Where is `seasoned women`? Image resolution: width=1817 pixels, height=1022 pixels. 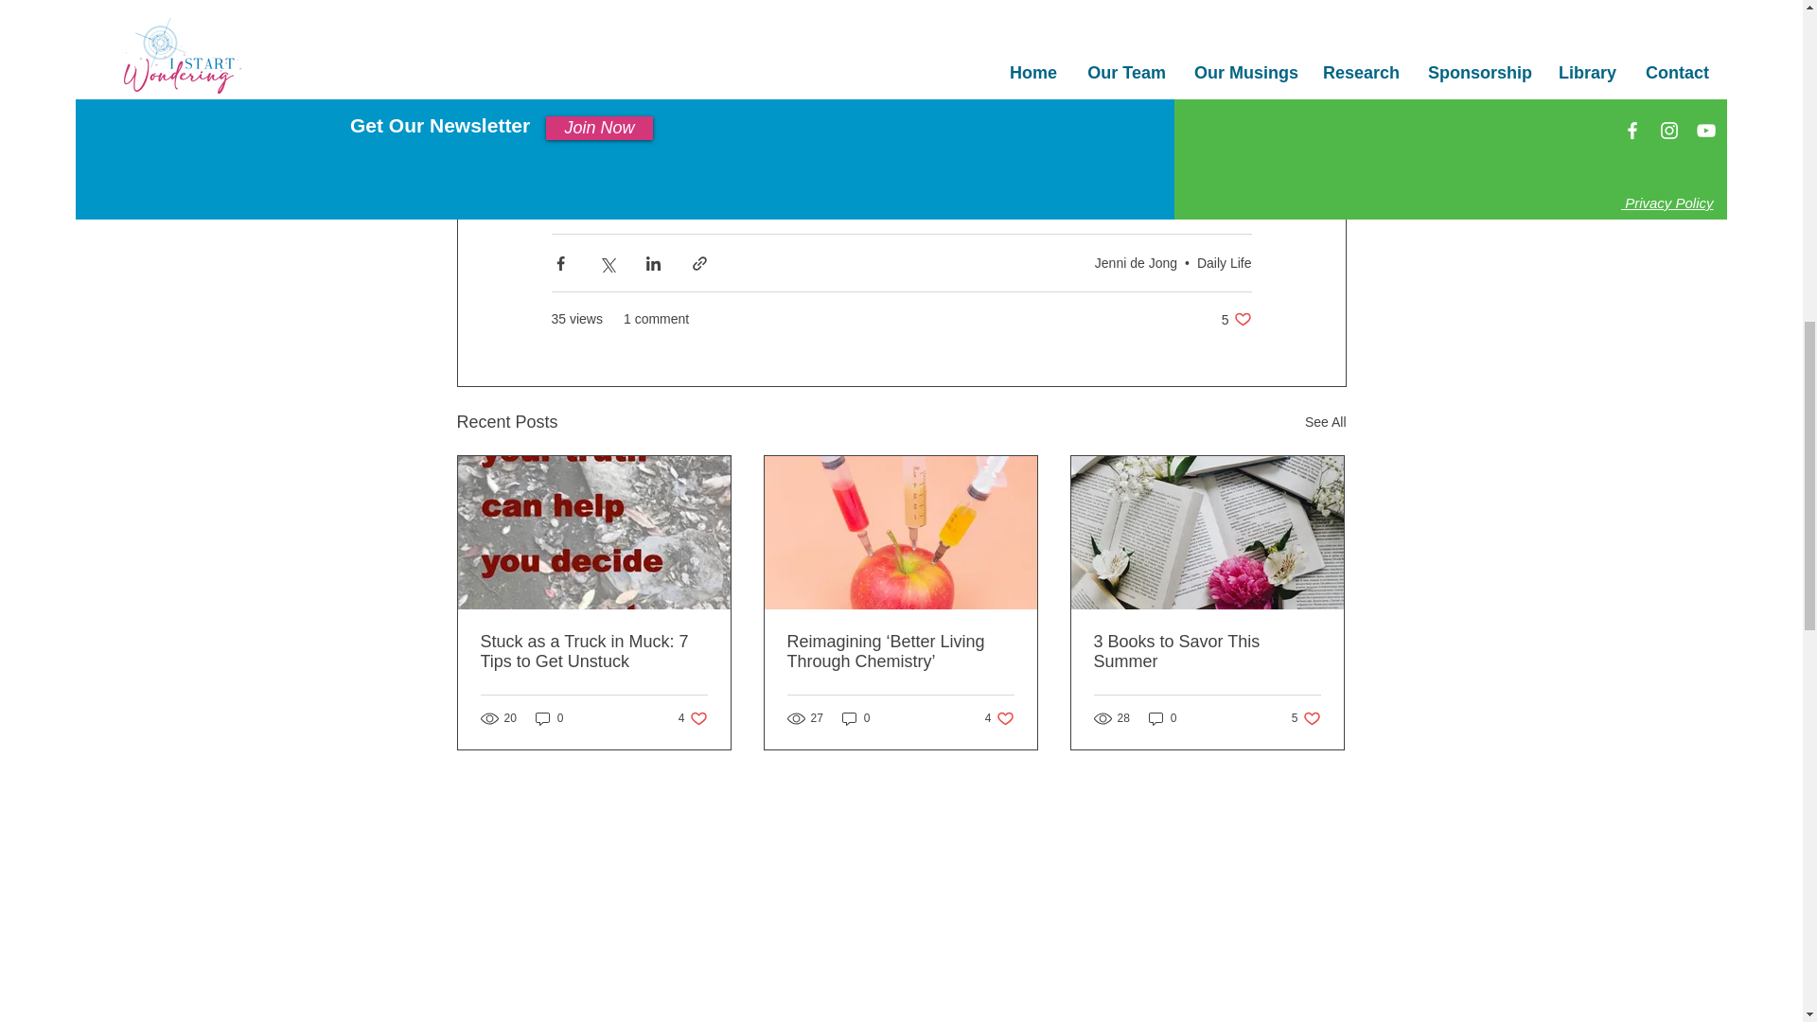
seasoned women is located at coordinates (723, 83).